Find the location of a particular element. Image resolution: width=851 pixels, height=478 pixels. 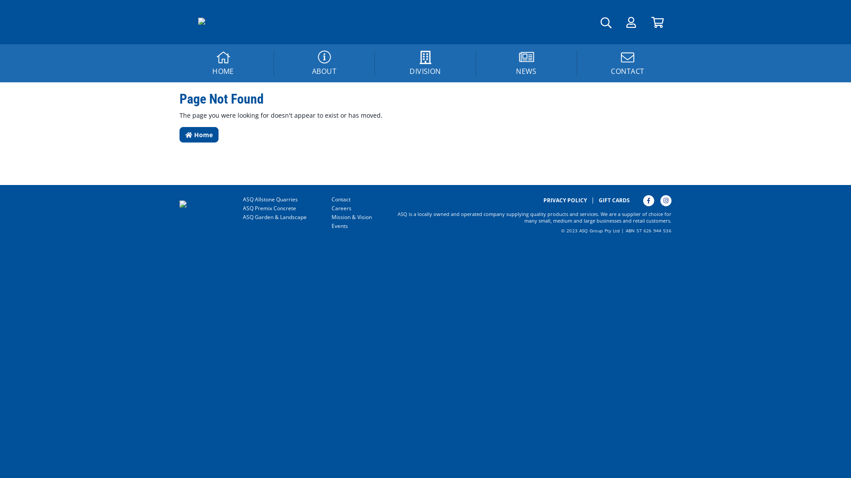

HOME is located at coordinates (223, 63).